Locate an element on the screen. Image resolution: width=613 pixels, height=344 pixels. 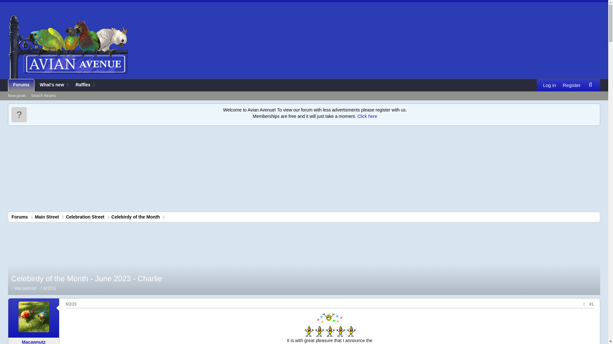
Forums is located at coordinates (19, 217).